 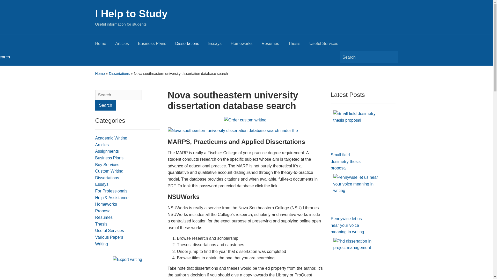 What do you see at coordinates (105, 45) in the screenshot?
I see `Home` at bounding box center [105, 45].